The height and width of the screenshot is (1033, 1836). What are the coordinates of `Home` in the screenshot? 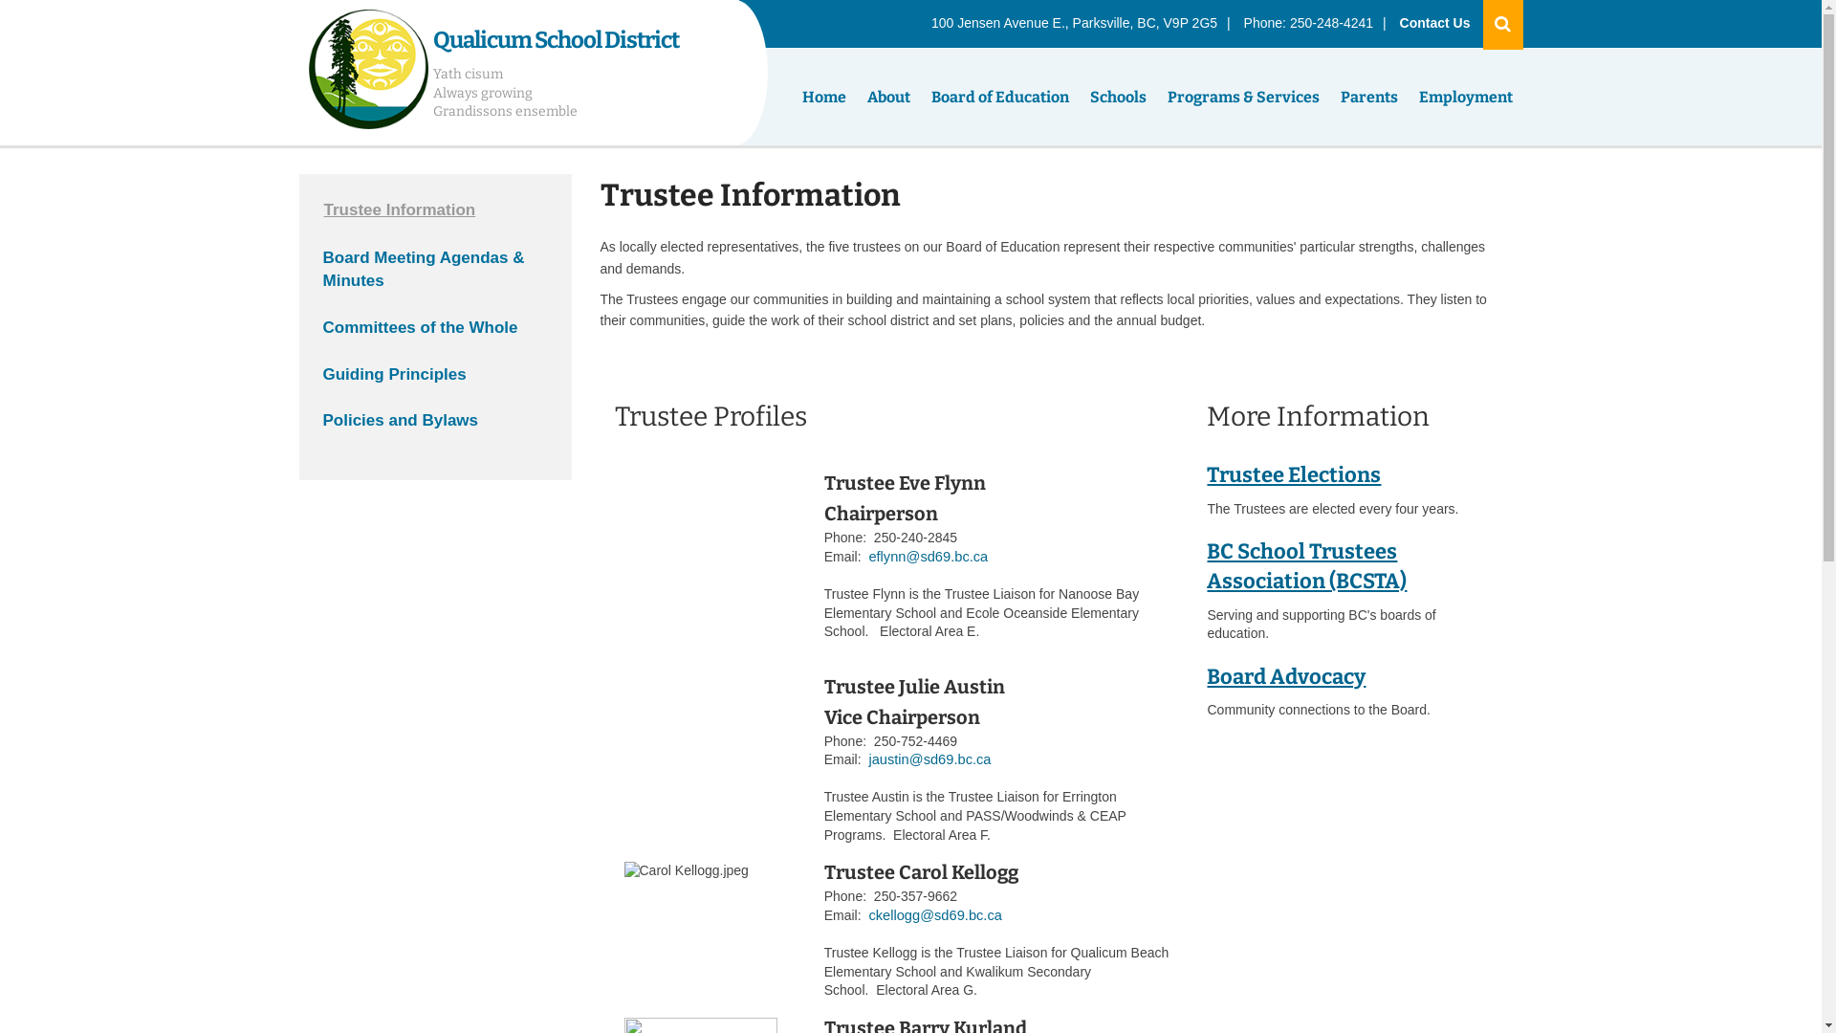 It's located at (824, 98).